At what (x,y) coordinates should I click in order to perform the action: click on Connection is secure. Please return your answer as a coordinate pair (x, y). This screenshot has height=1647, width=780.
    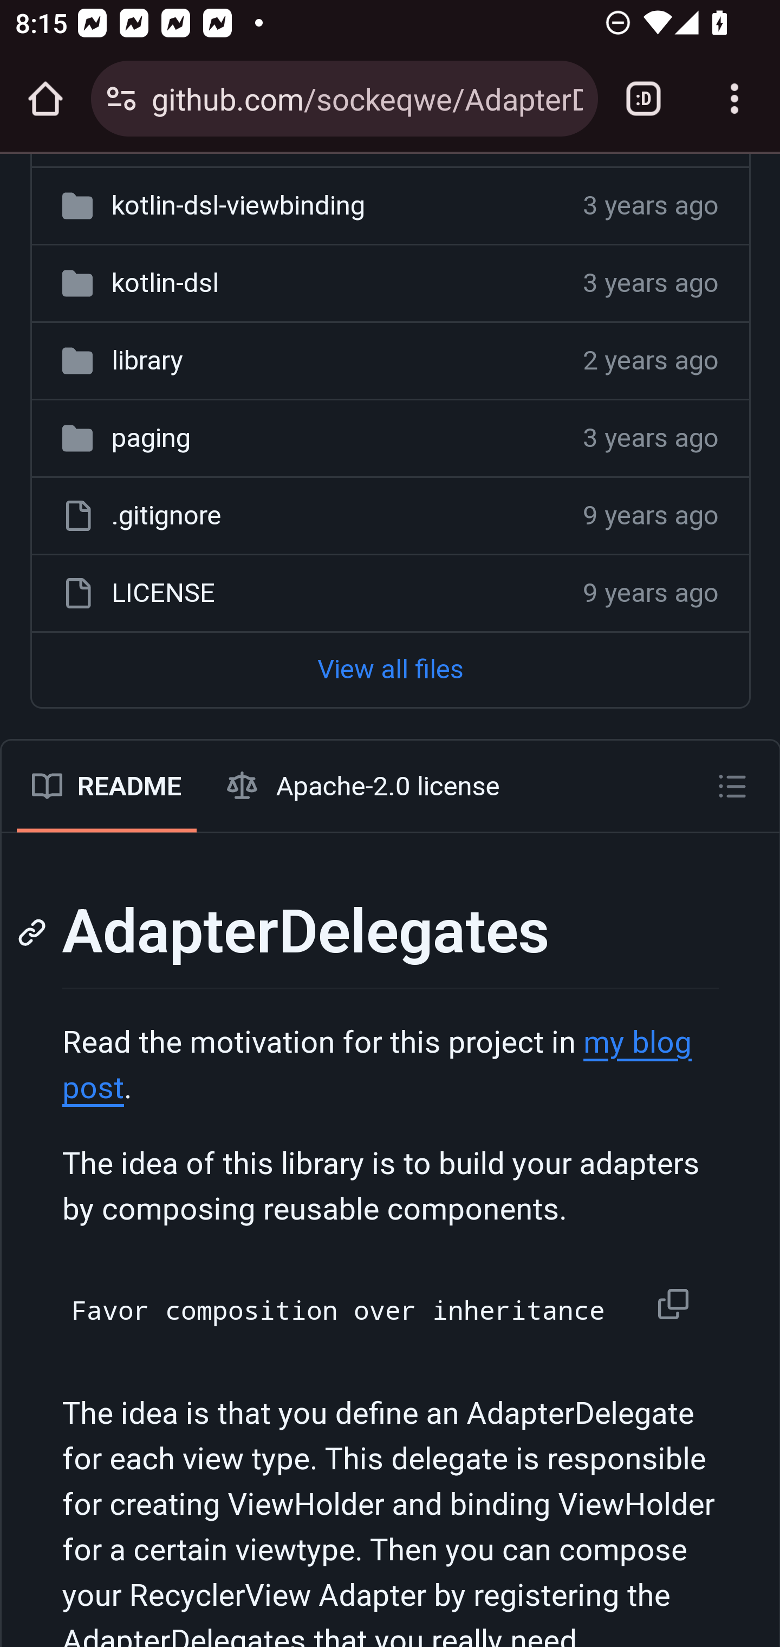
    Looking at the image, I should click on (121, 99).